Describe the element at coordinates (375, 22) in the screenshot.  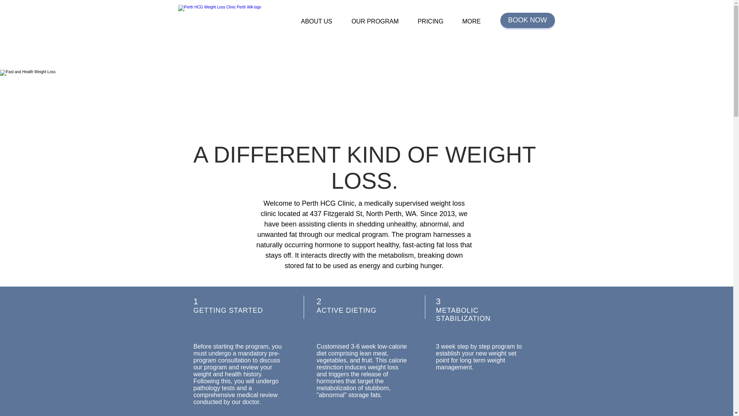
I see `OUR PROGRAM` at that location.